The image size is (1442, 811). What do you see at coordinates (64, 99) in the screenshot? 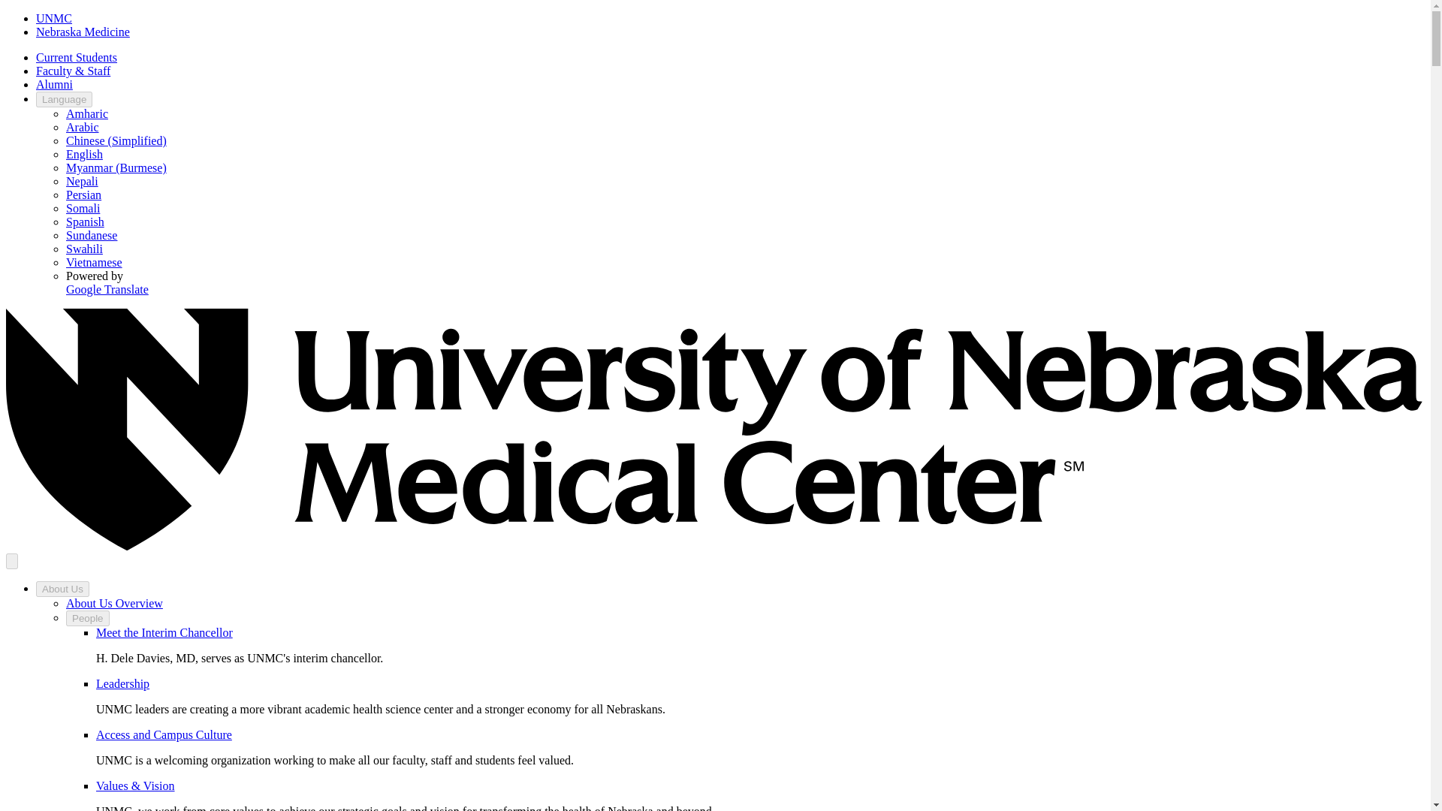
I see `Language` at bounding box center [64, 99].